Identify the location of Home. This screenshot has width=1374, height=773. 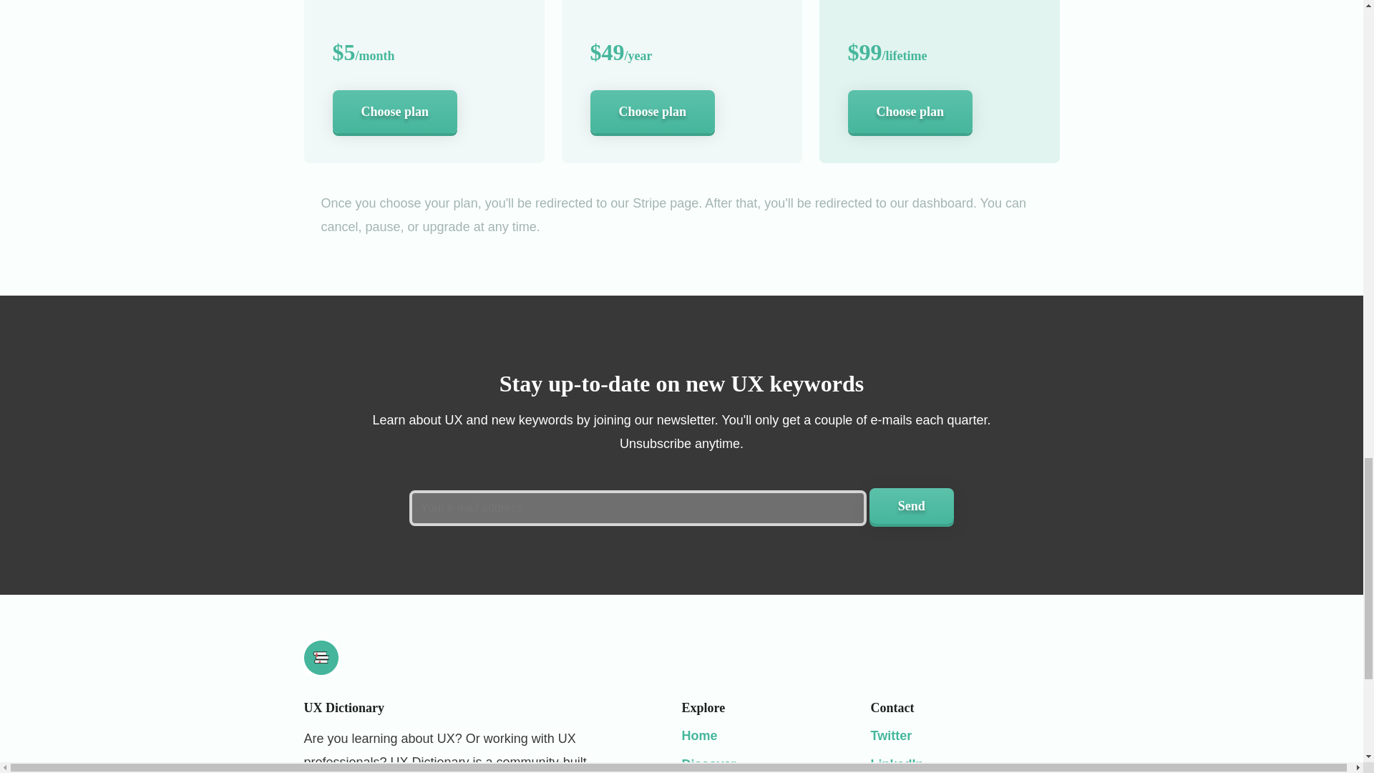
(699, 736).